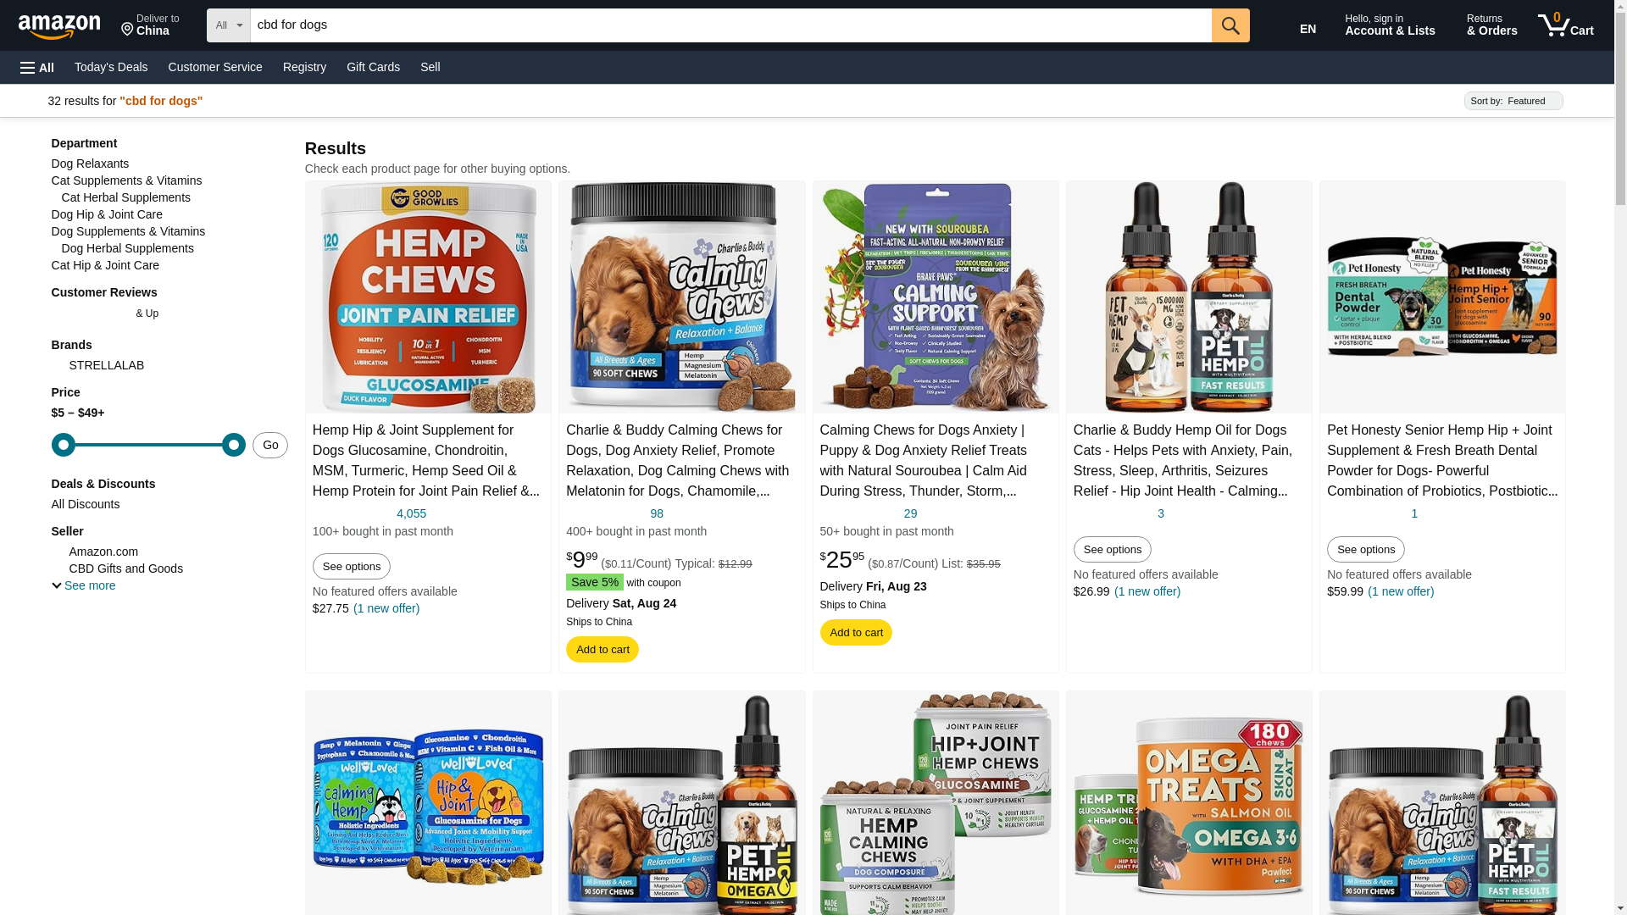 Image resolution: width=1627 pixels, height=915 pixels. Describe the element at coordinates (37, 68) in the screenshot. I see `Registry` at that location.